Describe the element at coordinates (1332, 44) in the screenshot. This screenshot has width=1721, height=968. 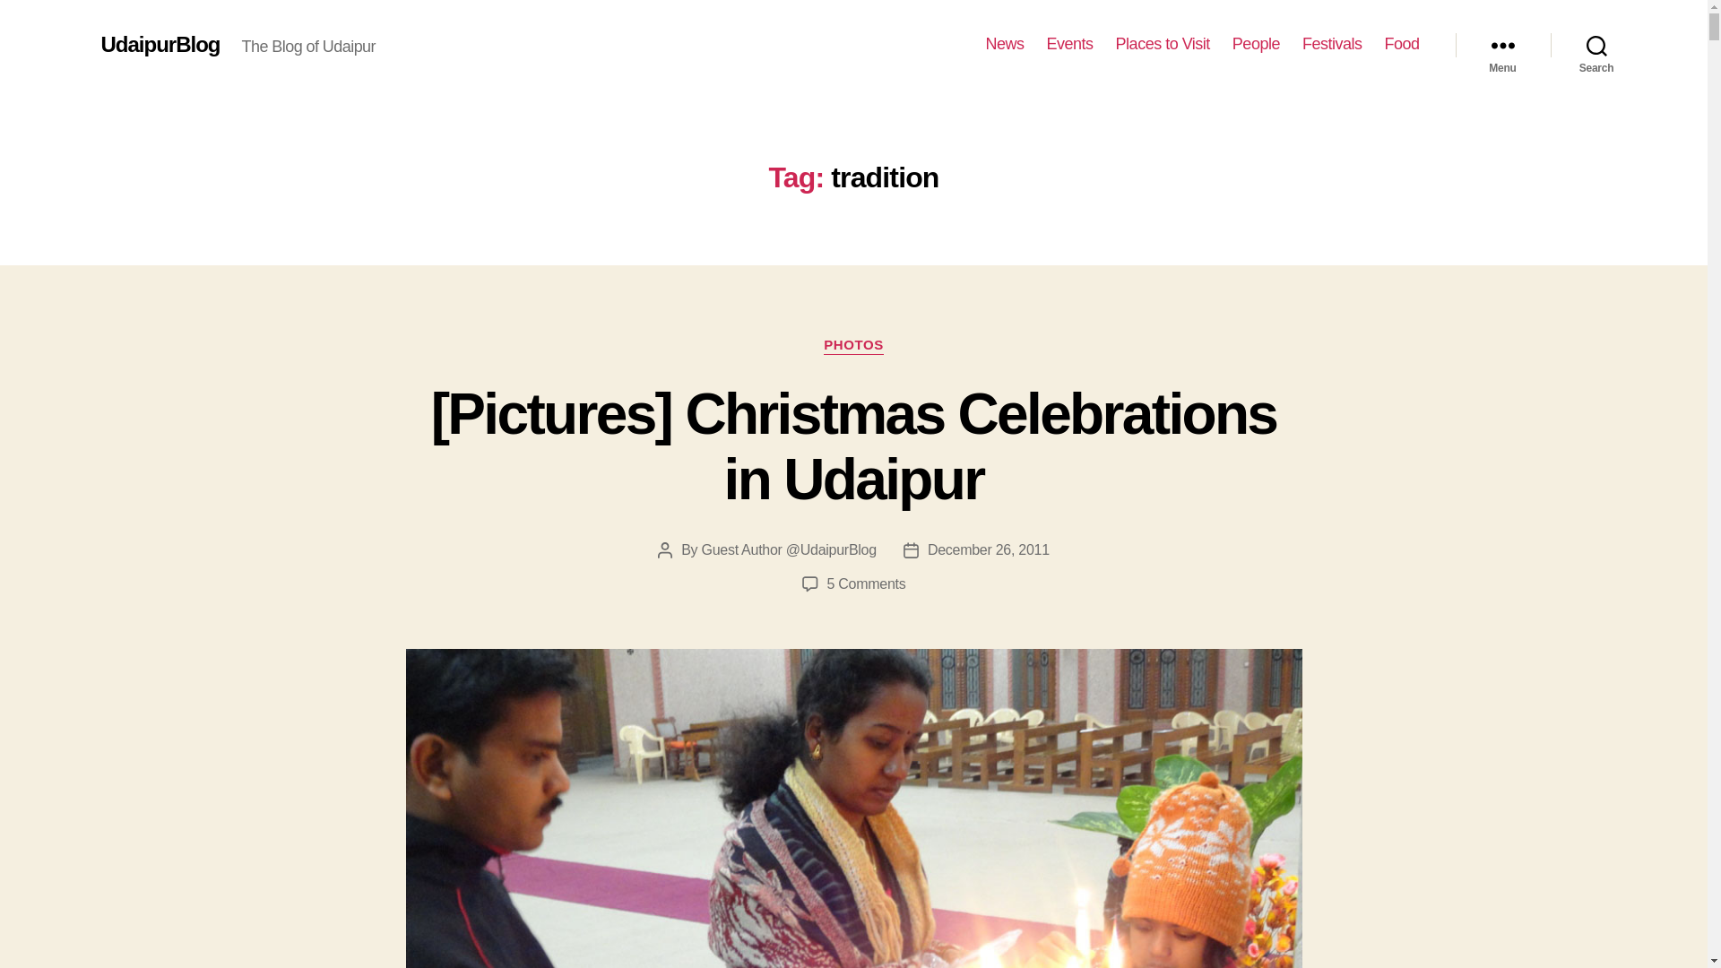
I see `Festivals` at that location.